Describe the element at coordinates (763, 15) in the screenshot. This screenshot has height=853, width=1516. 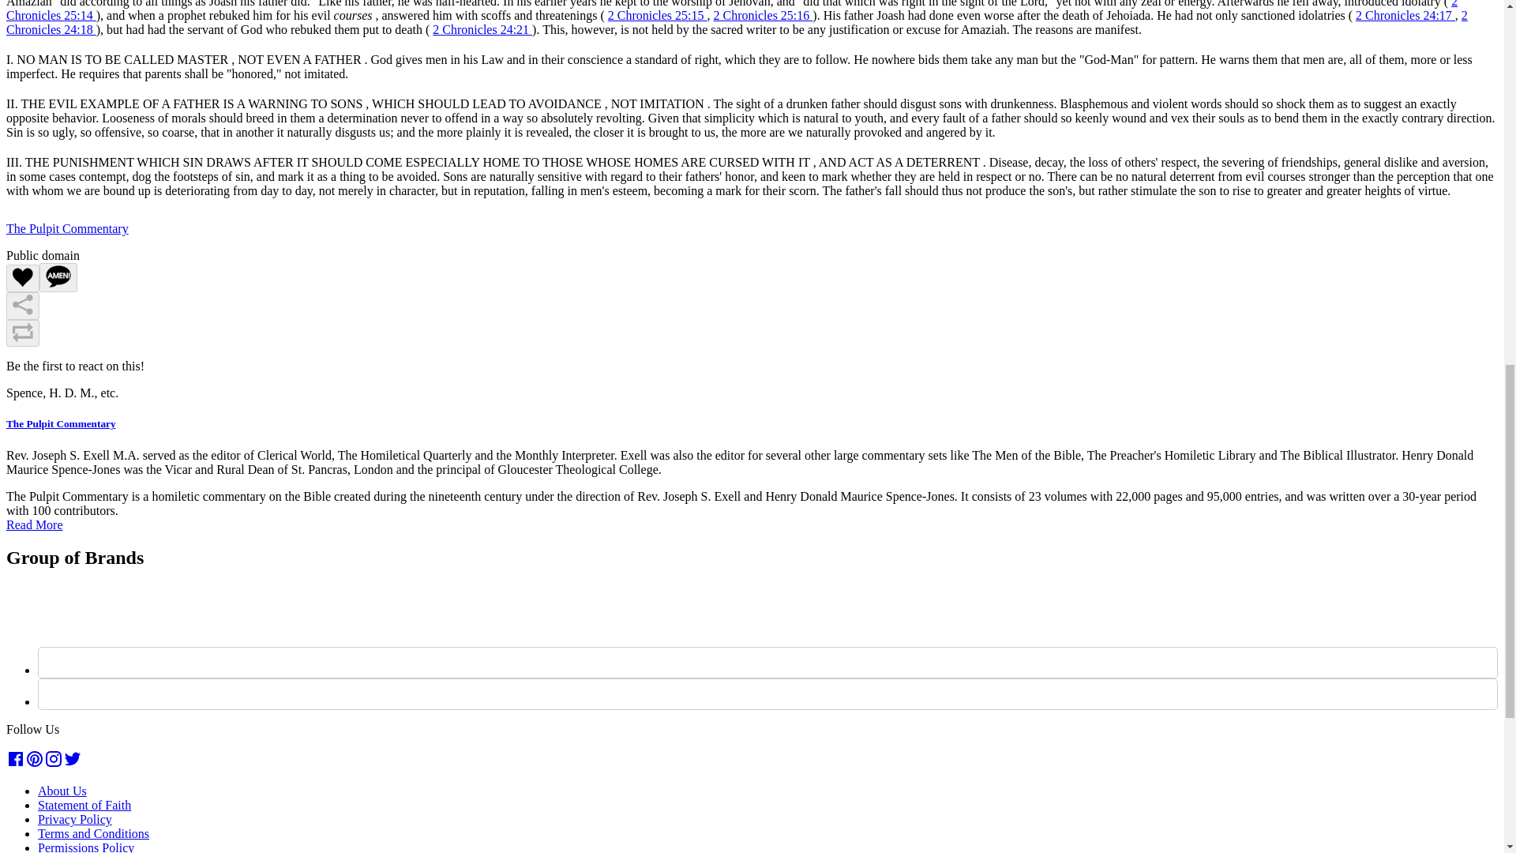
I see `Bible Passages -  2 Chronicles 25:16  - click to view detail` at that location.